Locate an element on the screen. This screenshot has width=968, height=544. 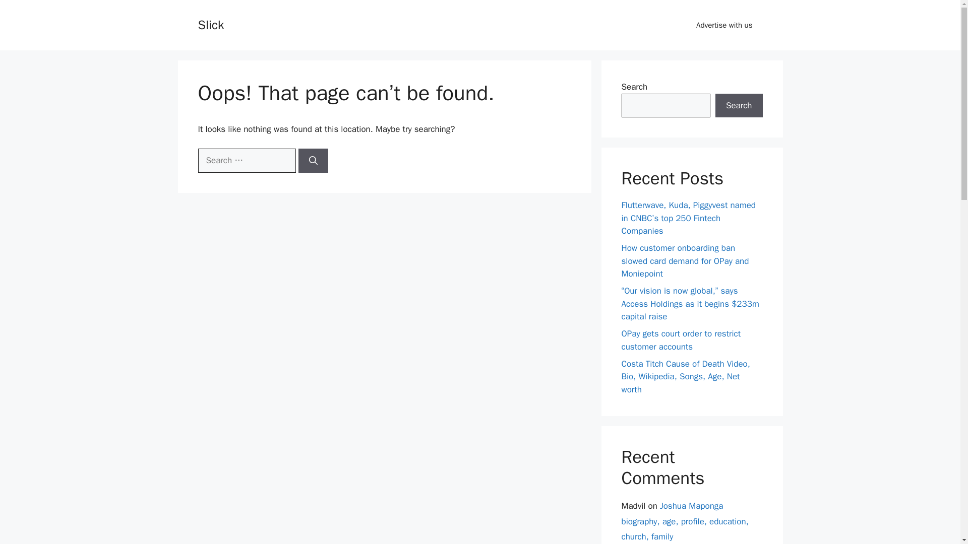
Advertise with us is located at coordinates (724, 25).